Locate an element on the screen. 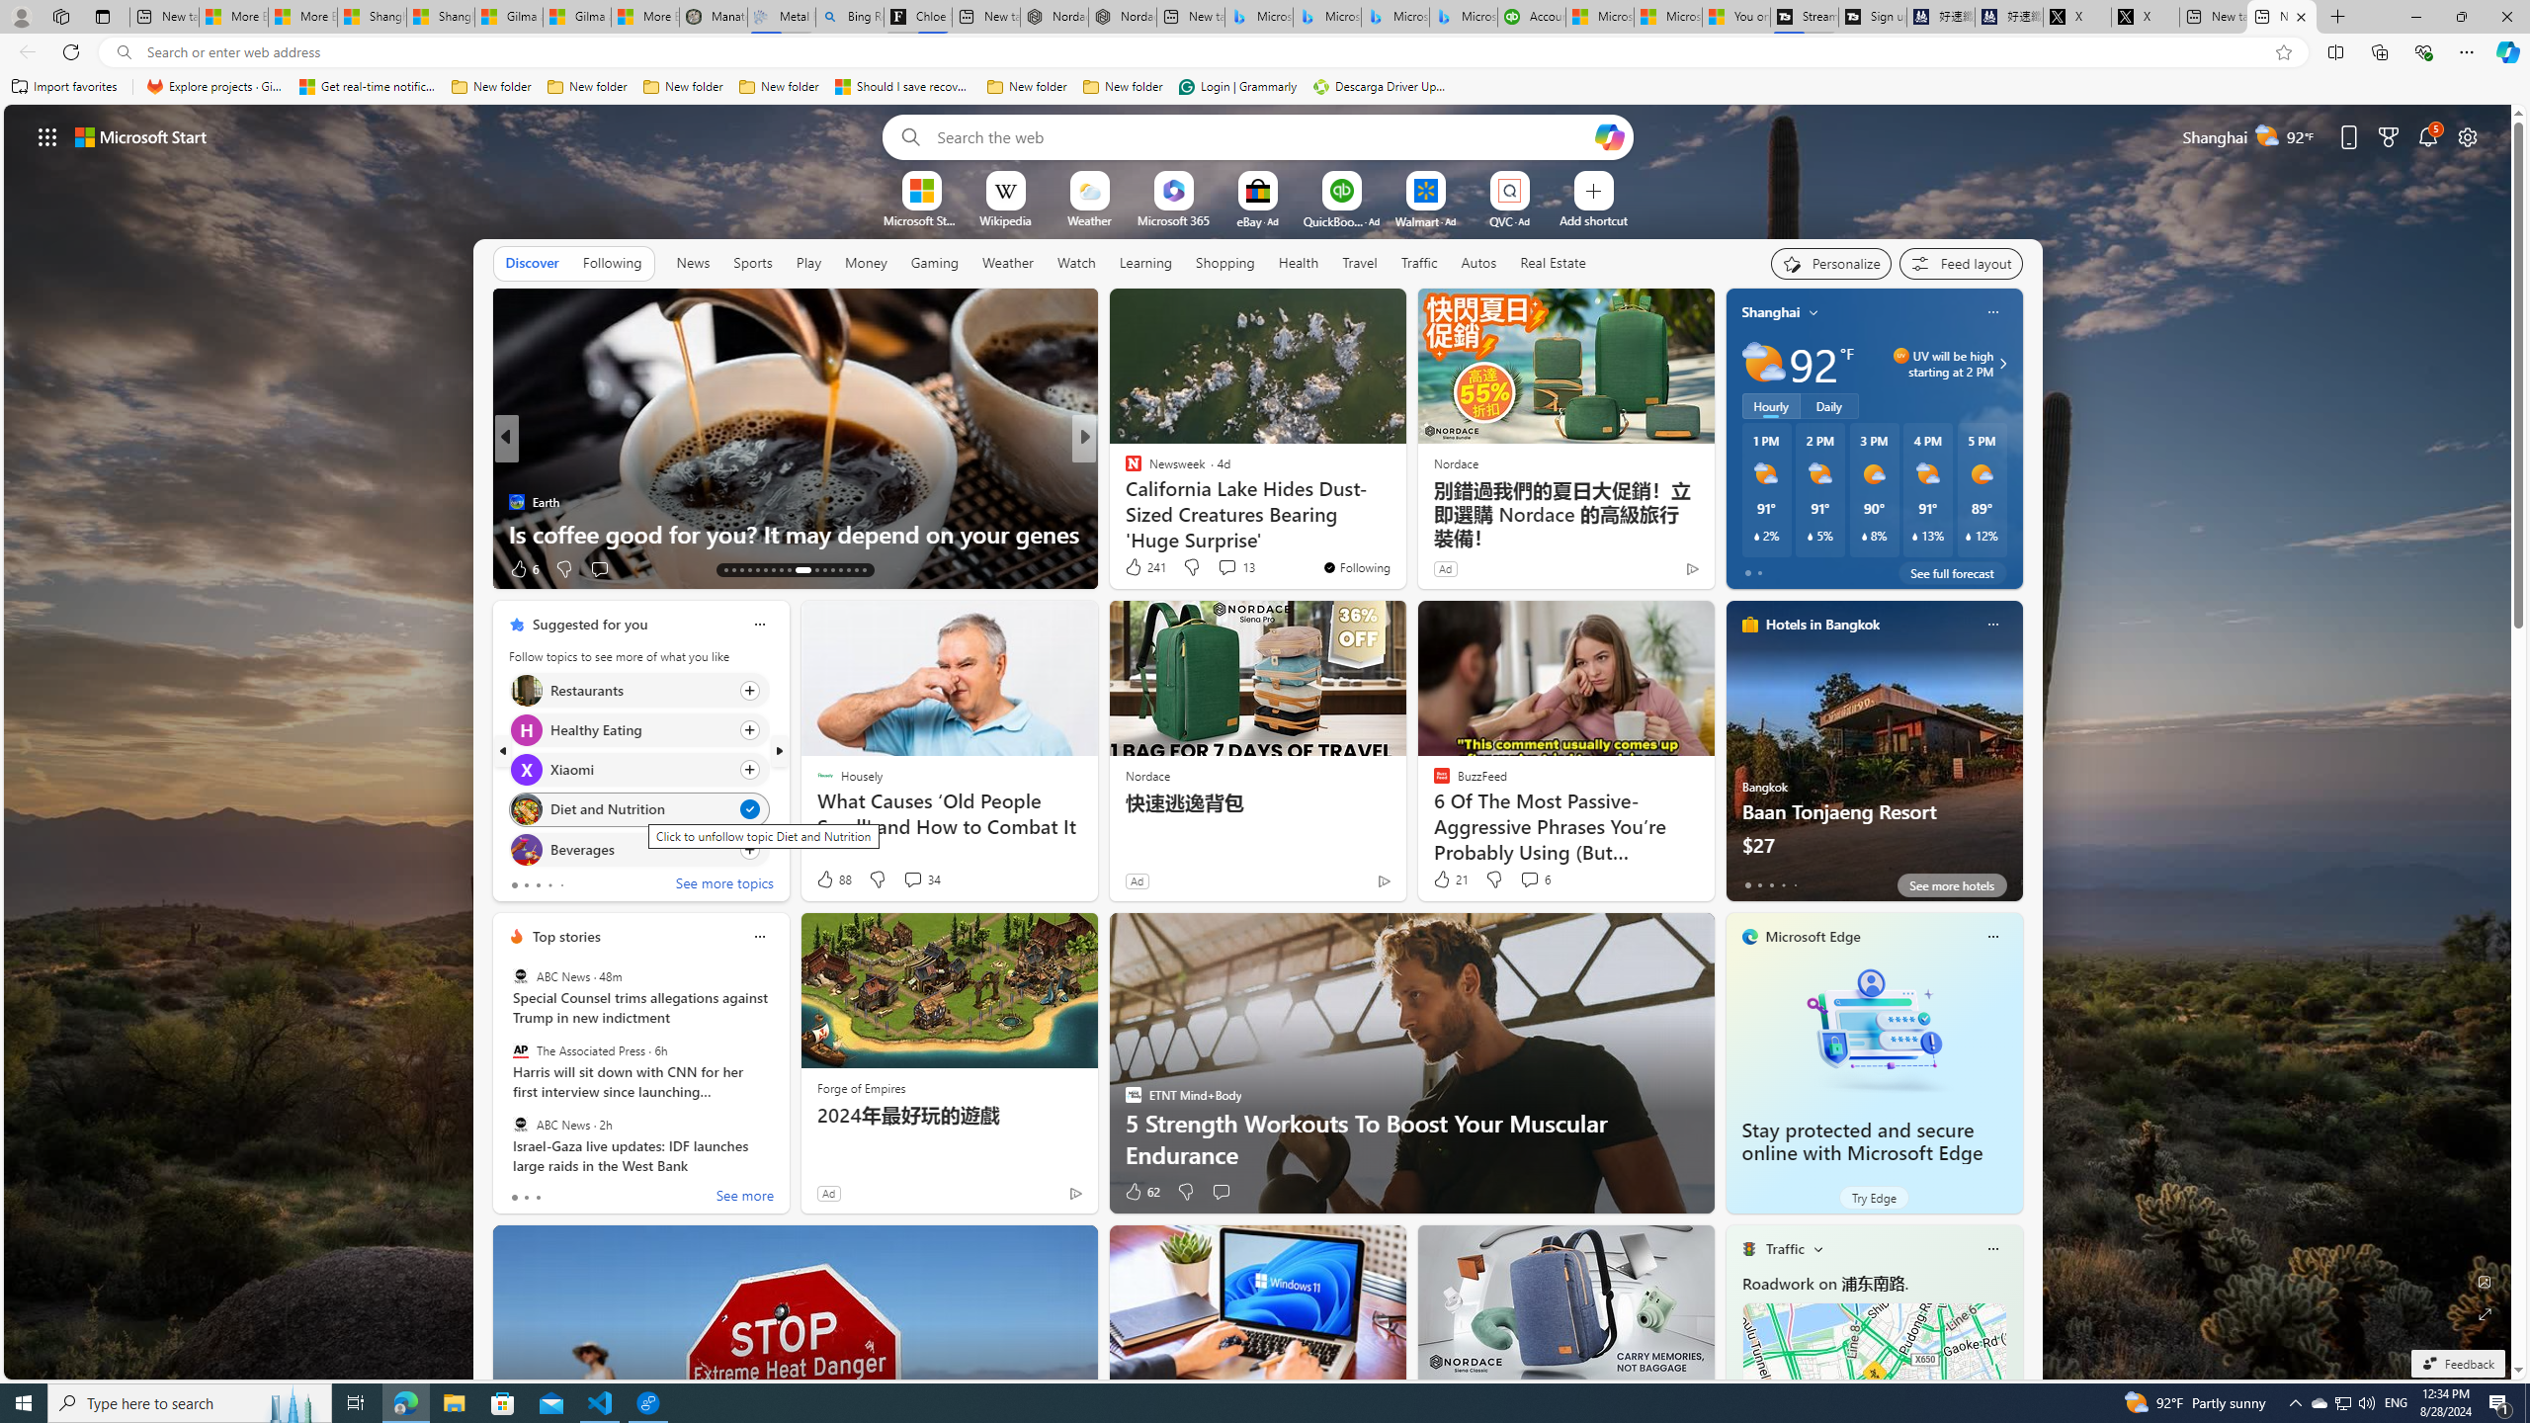 This screenshot has height=1423, width=2530. Discover is located at coordinates (532, 262).